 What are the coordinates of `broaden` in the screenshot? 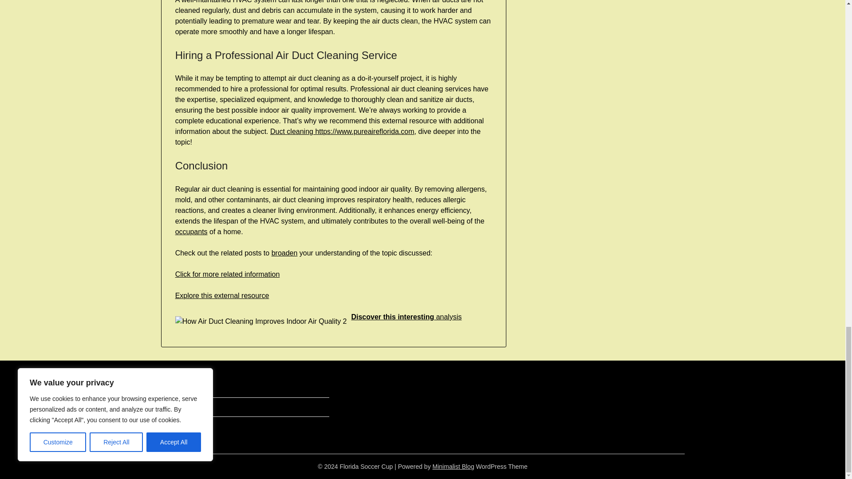 It's located at (284, 253).